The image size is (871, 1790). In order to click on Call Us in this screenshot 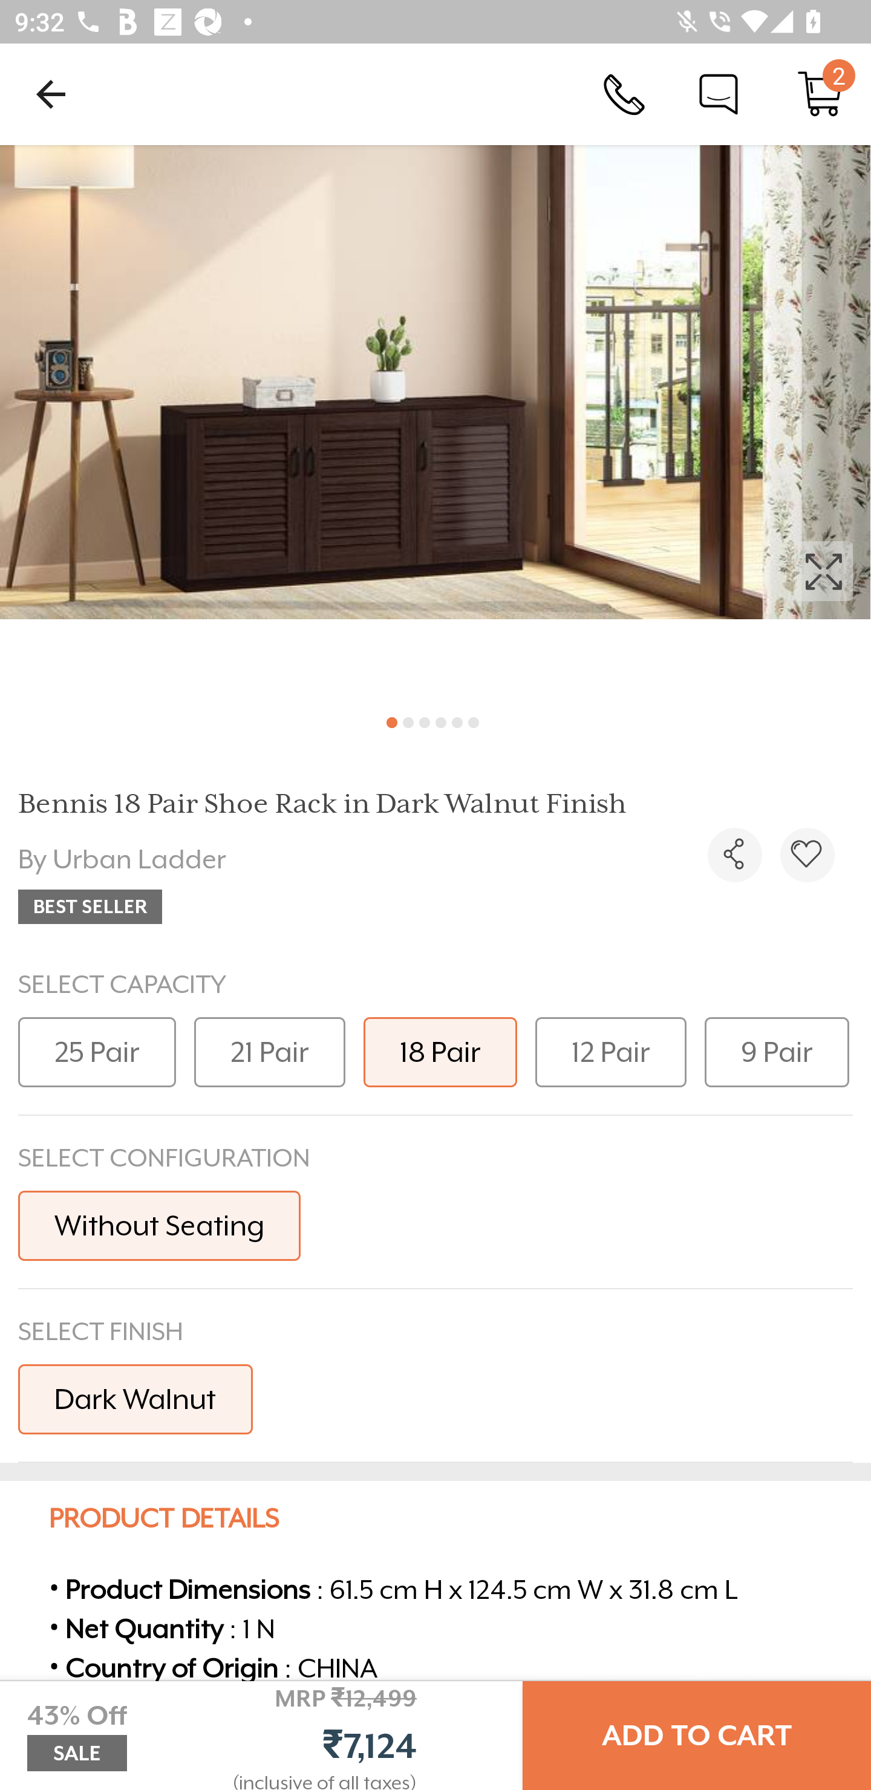, I will do `click(624, 93)`.